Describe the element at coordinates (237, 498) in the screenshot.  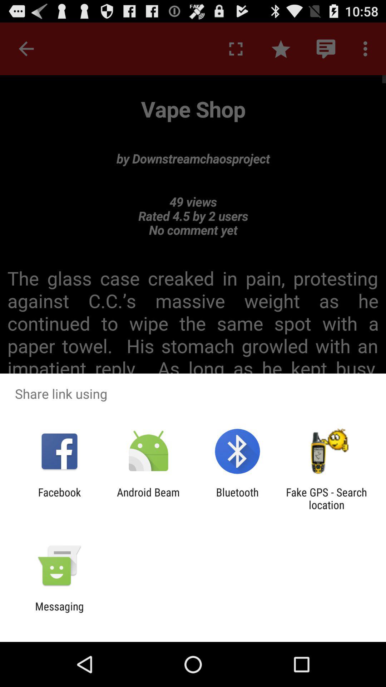
I see `select the app next to android beam` at that location.